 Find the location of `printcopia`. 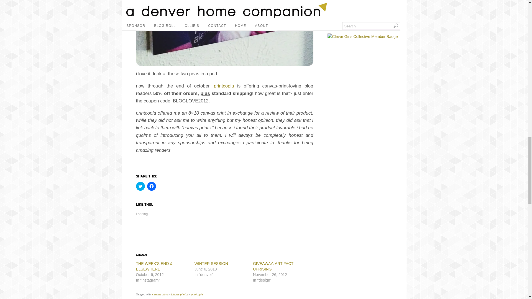

printcopia is located at coordinates (197, 295).